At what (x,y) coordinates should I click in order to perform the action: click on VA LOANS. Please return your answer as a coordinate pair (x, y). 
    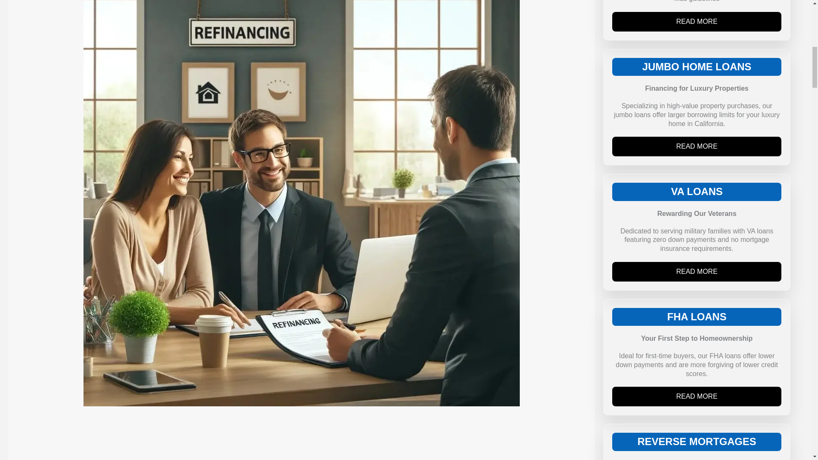
    Looking at the image, I should click on (696, 192).